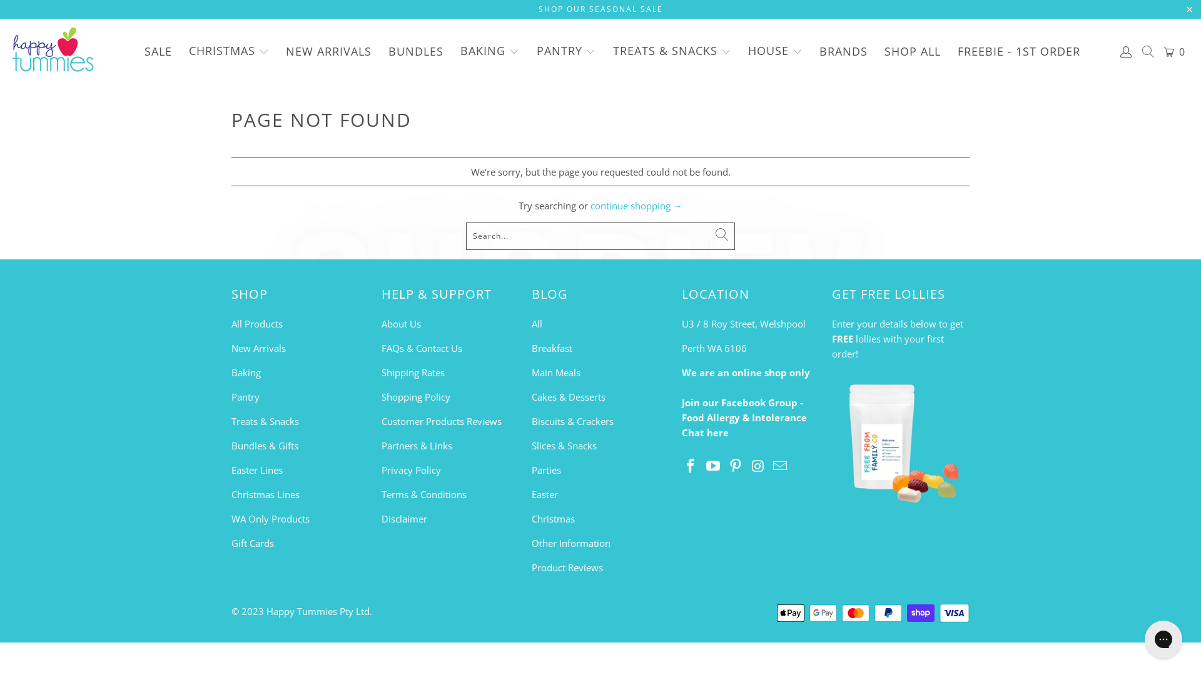 This screenshot has width=1201, height=675. Describe the element at coordinates (553, 519) in the screenshot. I see `Christmas` at that location.